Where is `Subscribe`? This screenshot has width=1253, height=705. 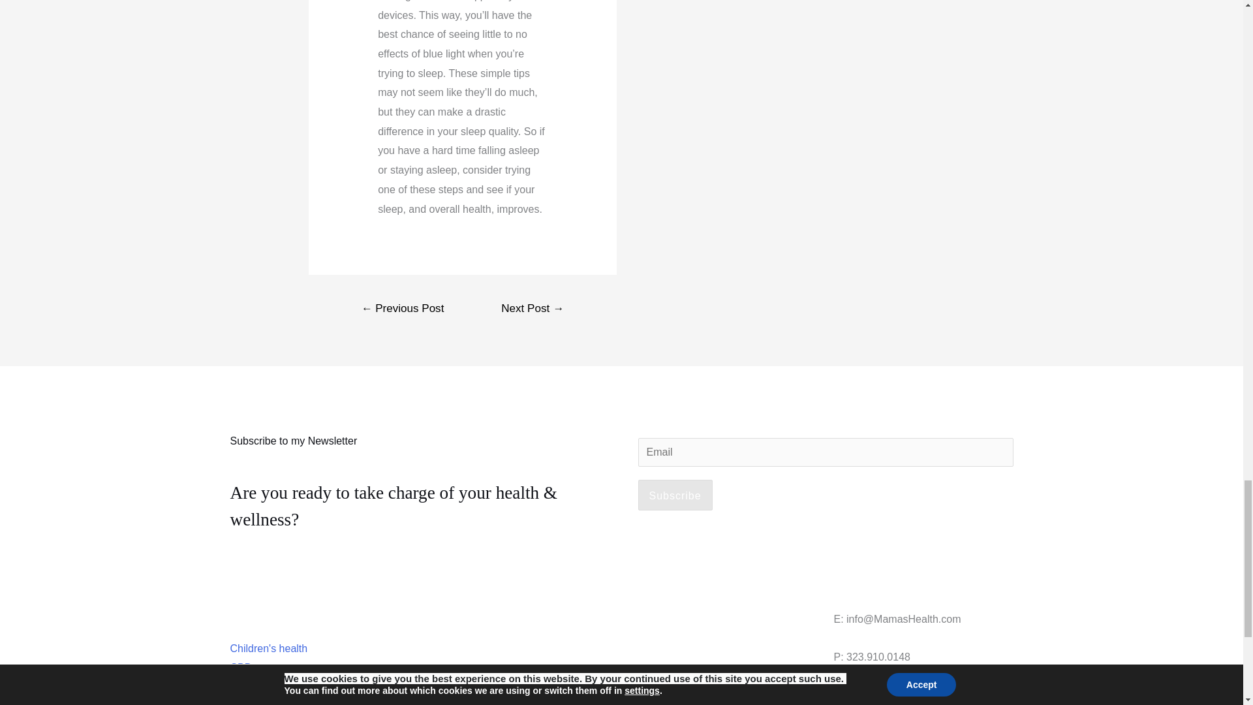
Subscribe is located at coordinates (675, 495).